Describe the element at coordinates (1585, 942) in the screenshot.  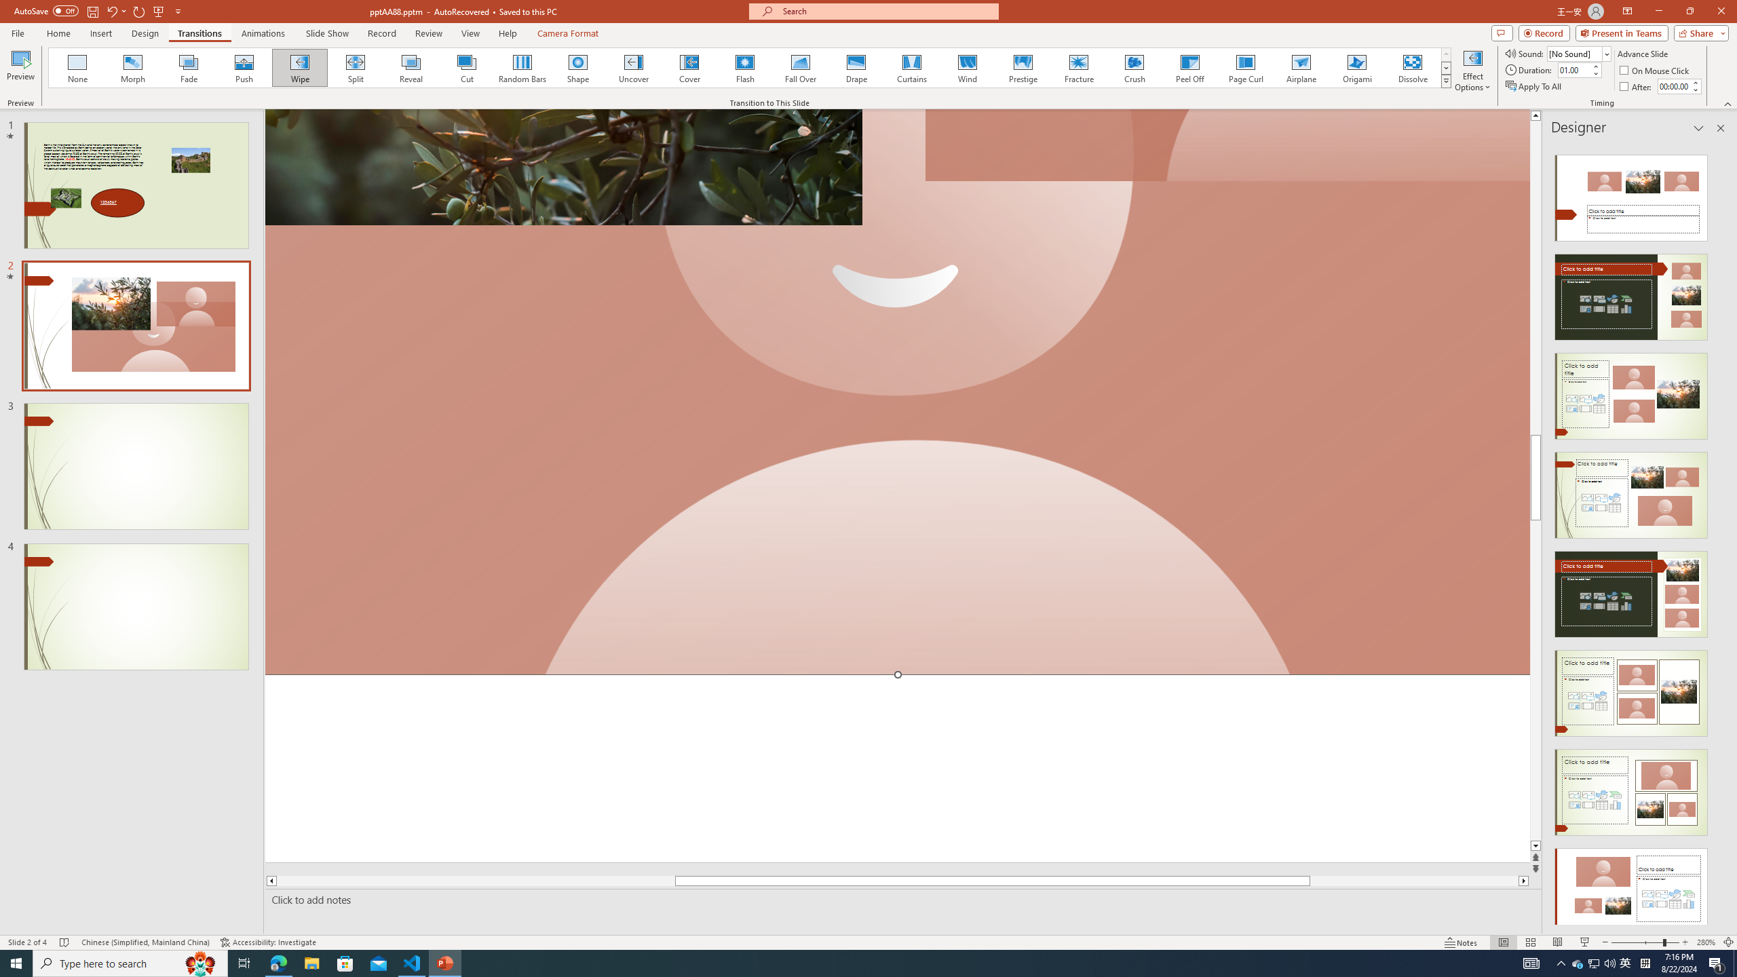
I see `Slide Show` at that location.